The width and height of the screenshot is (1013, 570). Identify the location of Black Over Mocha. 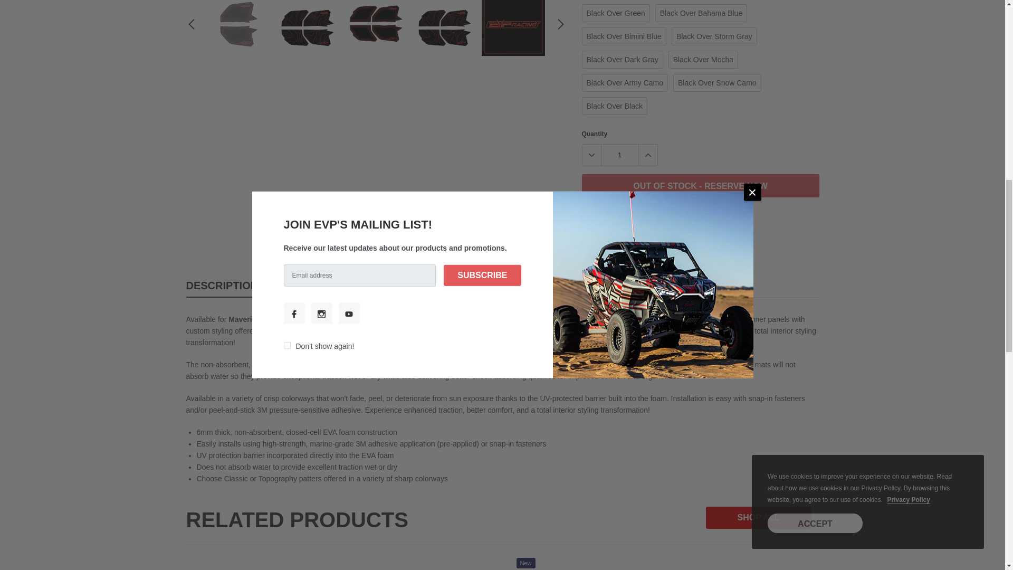
(703, 59).